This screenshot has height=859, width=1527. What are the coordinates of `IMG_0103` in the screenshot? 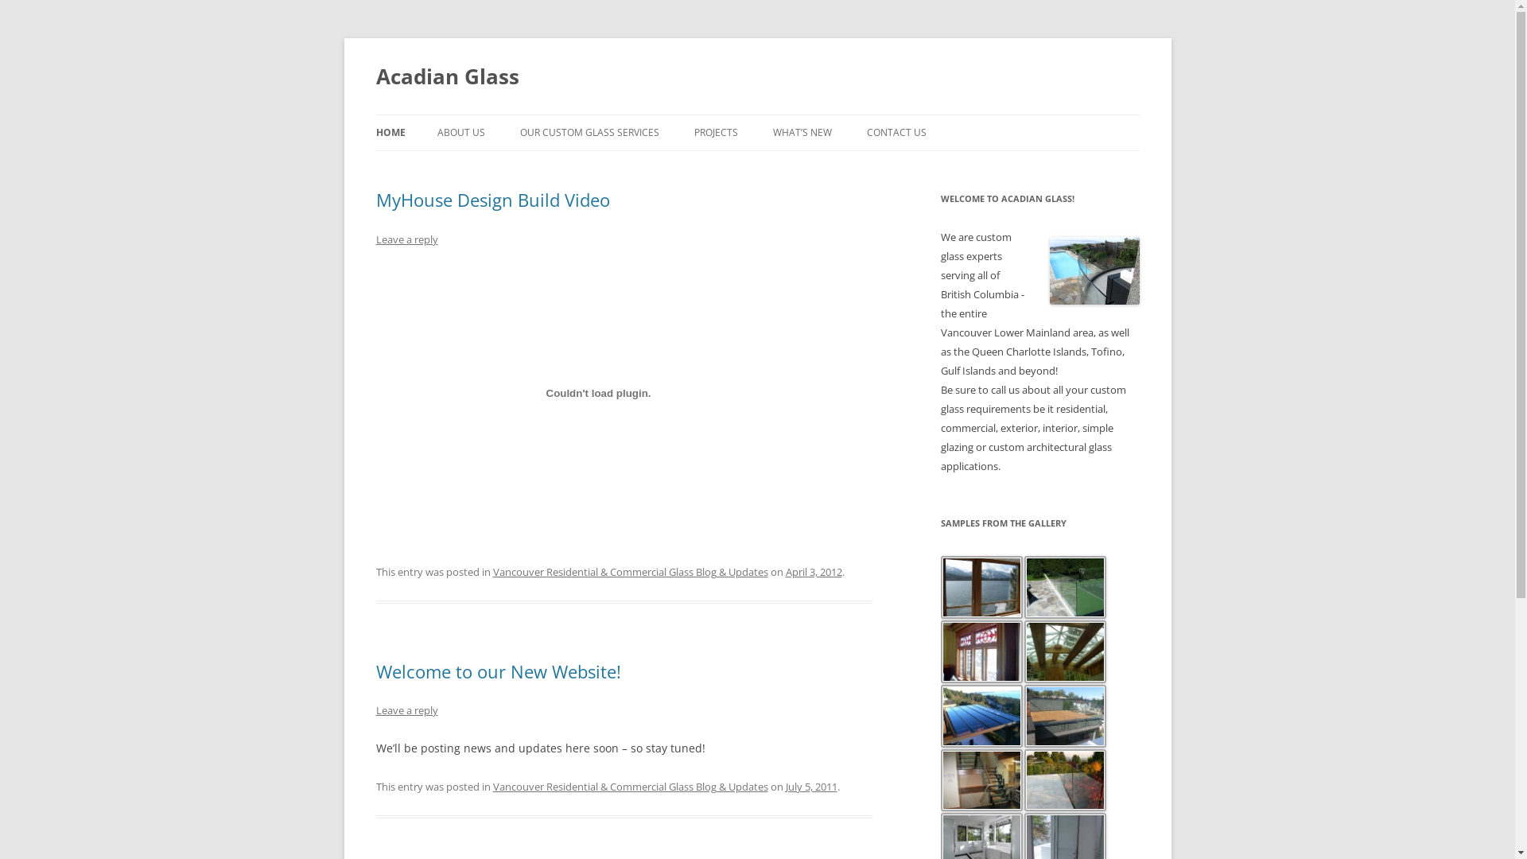 It's located at (981, 781).